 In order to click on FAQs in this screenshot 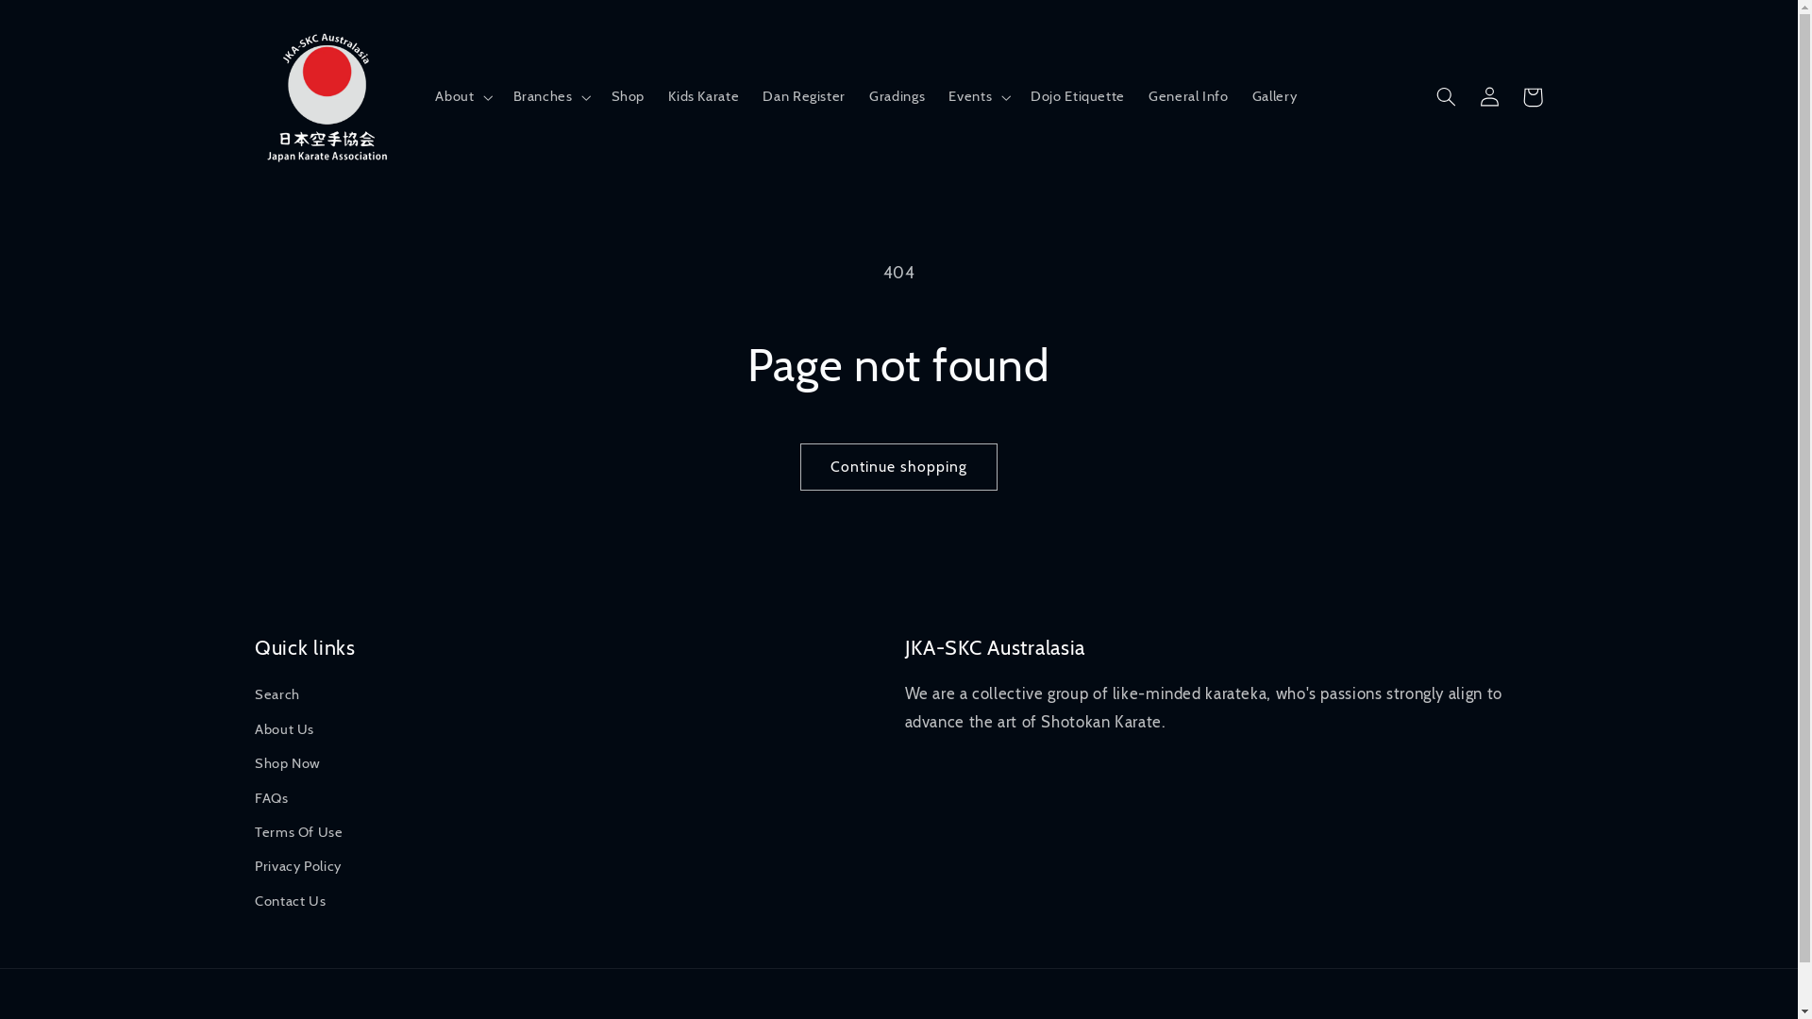, I will do `click(272, 798)`.